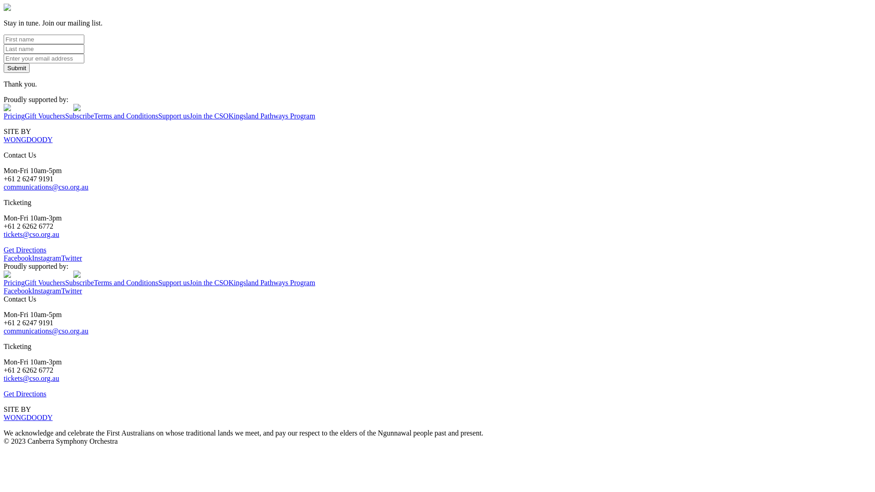 Image resolution: width=875 pixels, height=492 pixels. I want to click on Kingsland Pathways Program, so click(272, 116).